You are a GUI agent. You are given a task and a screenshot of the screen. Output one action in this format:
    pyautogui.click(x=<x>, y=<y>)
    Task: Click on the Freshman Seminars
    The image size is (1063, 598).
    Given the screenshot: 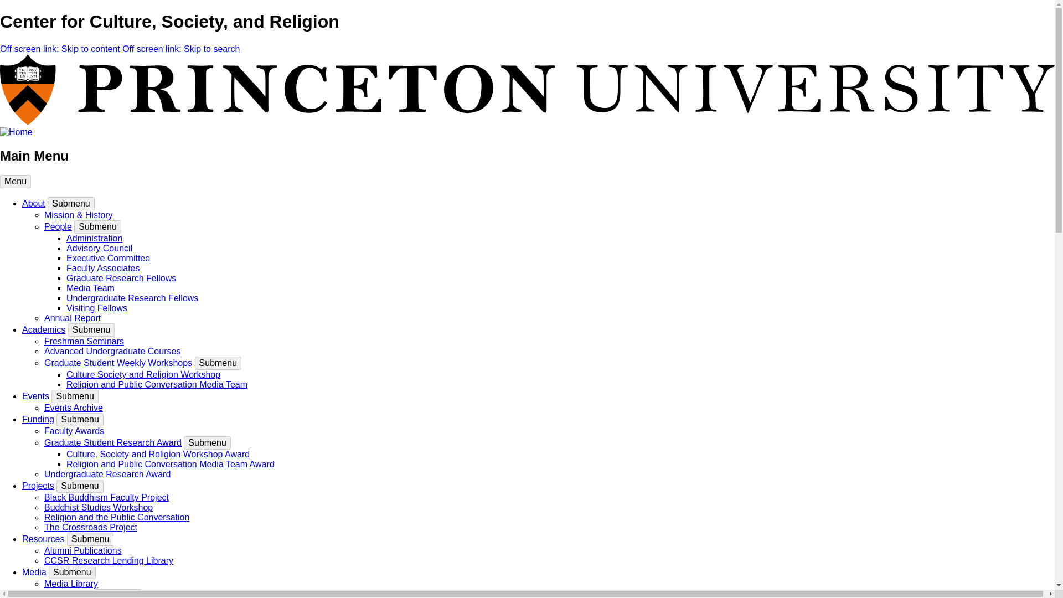 What is the action you would take?
    pyautogui.click(x=84, y=341)
    